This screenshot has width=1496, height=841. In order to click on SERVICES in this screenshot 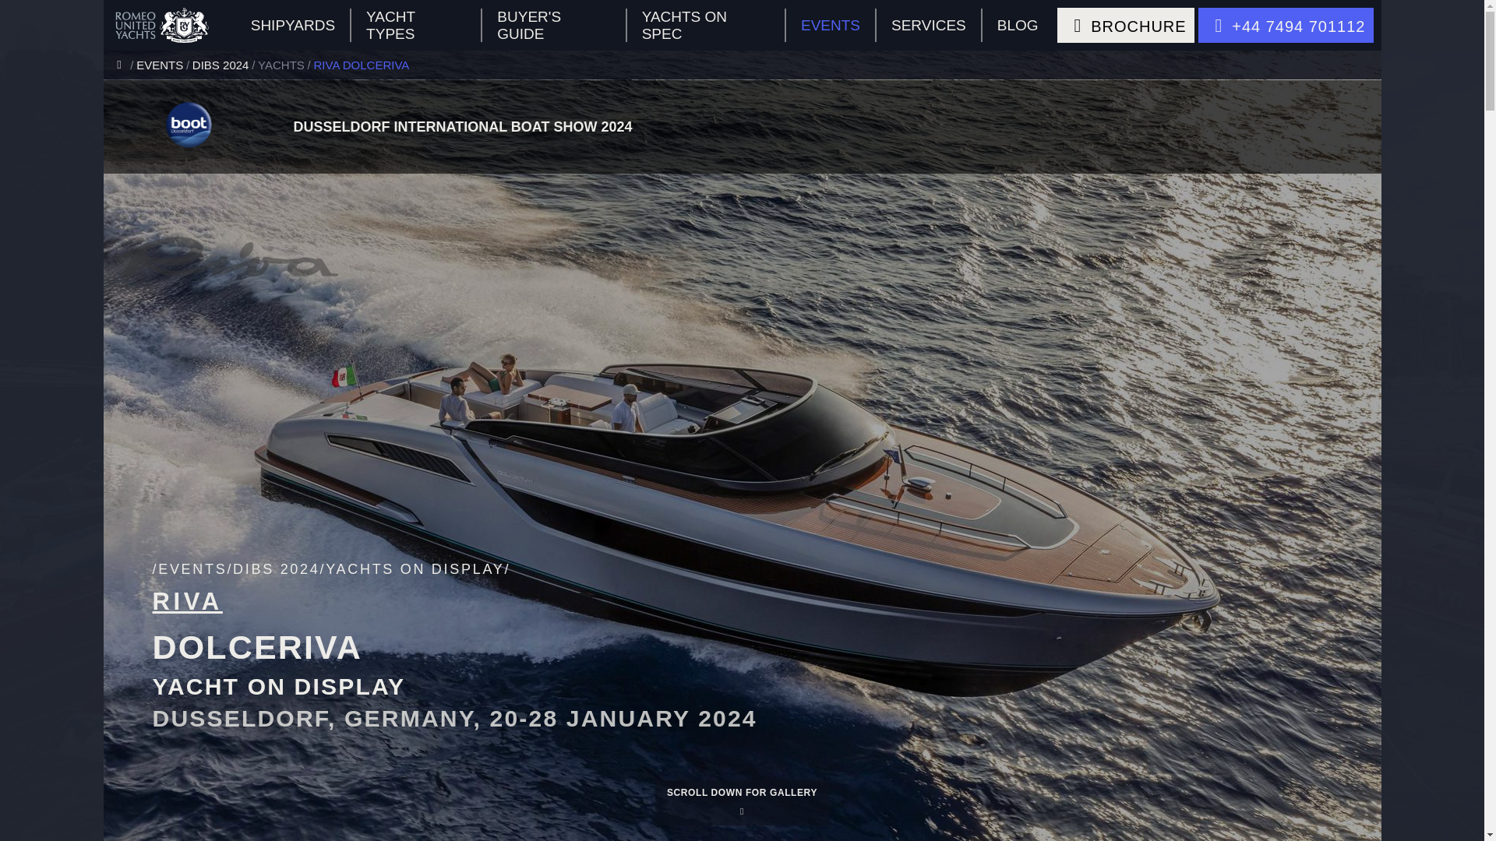, I will do `click(929, 25)`.